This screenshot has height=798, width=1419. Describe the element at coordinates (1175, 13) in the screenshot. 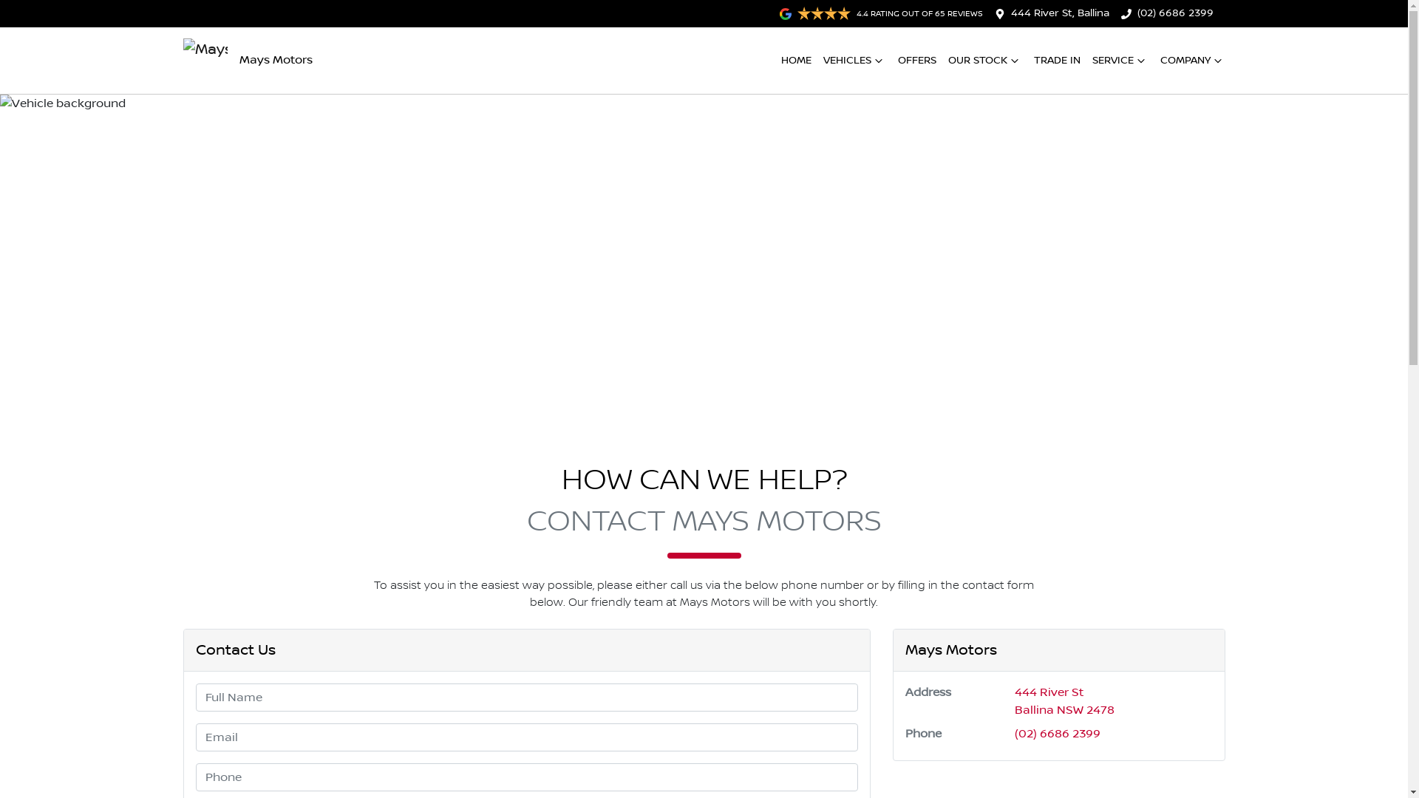

I see `(02) 6686 2399` at that location.